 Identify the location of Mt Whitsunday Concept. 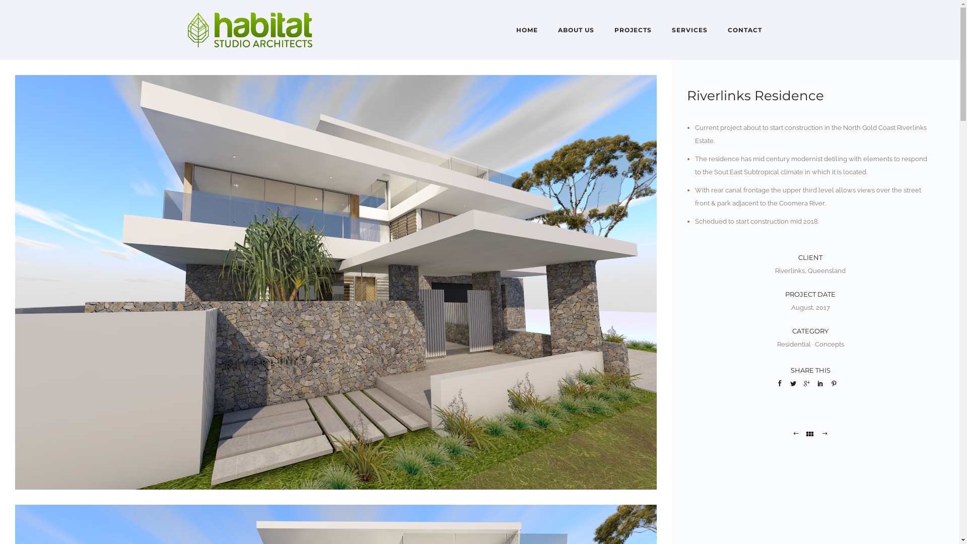
(825, 434).